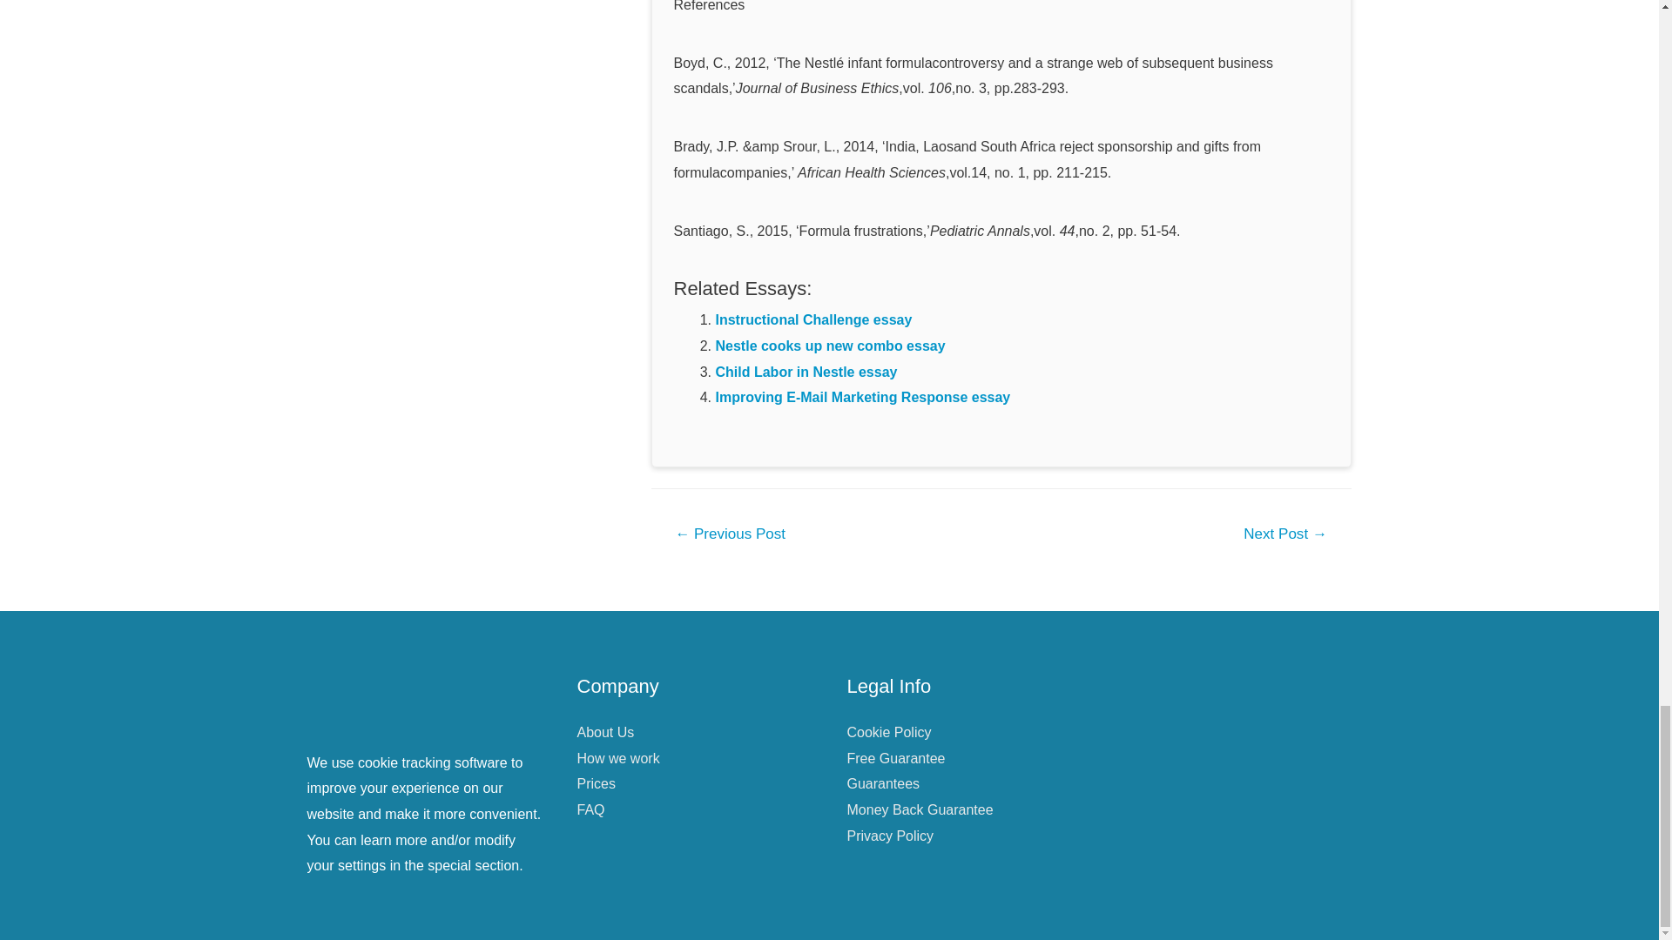  Describe the element at coordinates (920, 809) in the screenshot. I see `Money Back Guarantee` at that location.